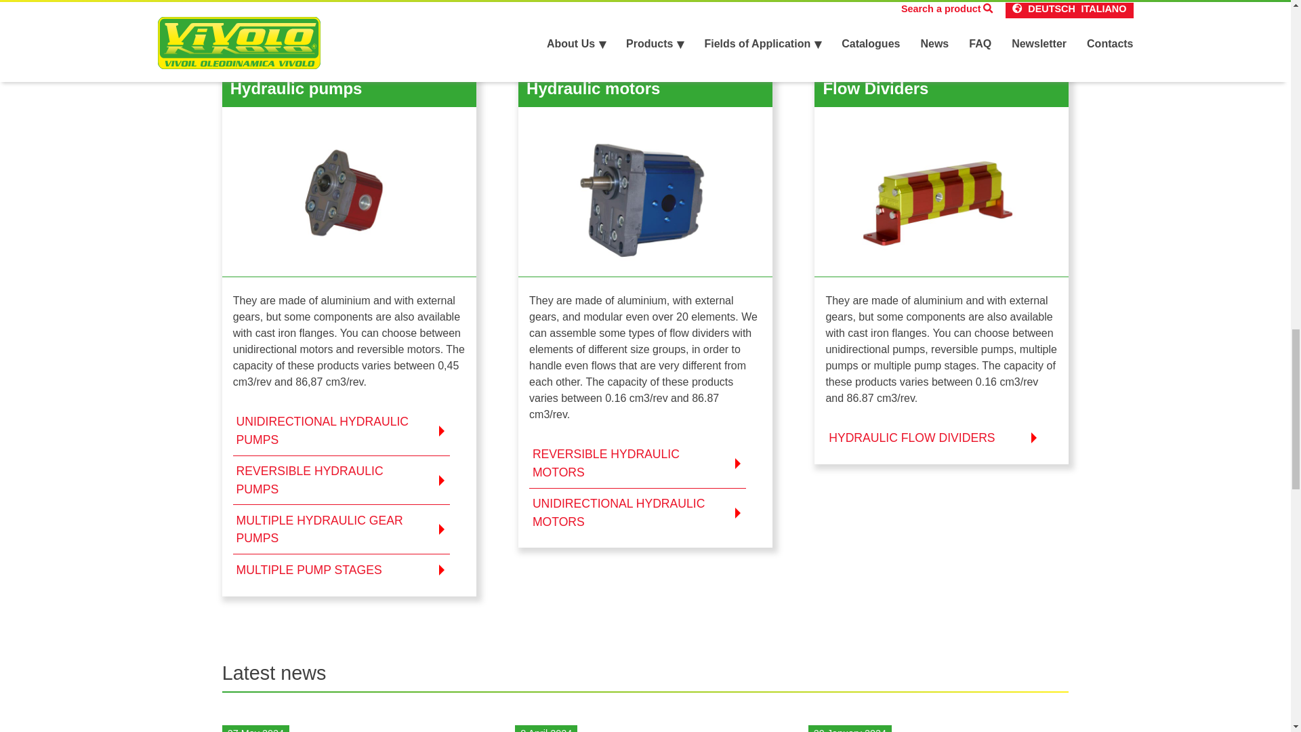 The height and width of the screenshot is (732, 1301). What do you see at coordinates (342, 569) in the screenshot?
I see `MULTIPLE PUMP STAGES` at bounding box center [342, 569].